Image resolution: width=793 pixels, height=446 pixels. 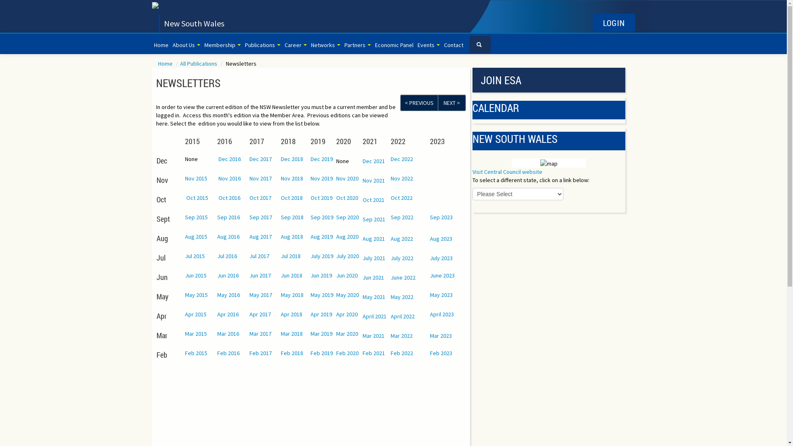 I want to click on July 2021, so click(x=374, y=258).